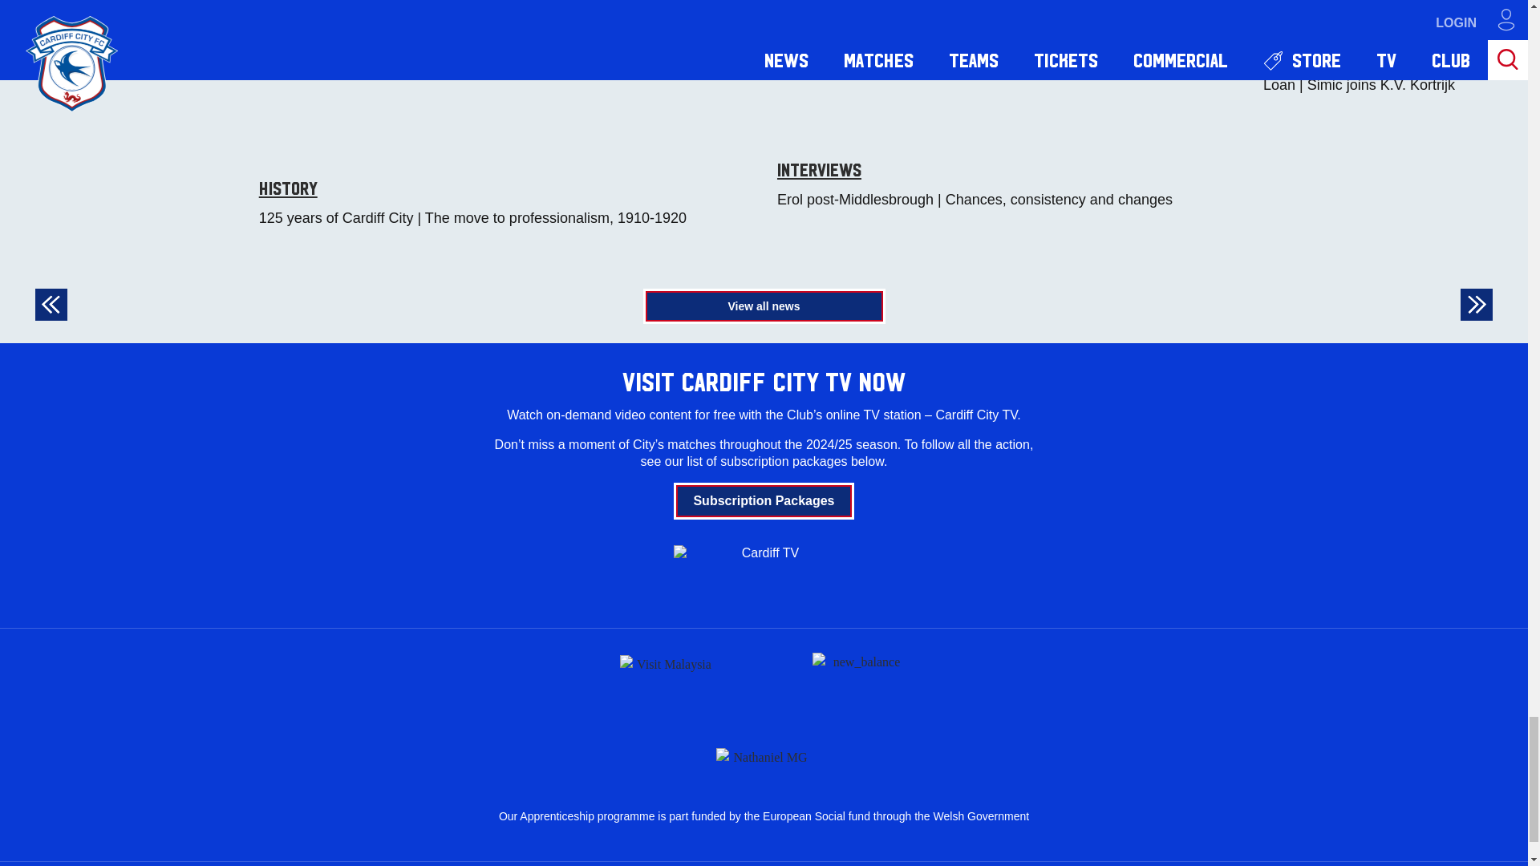 Image resolution: width=1540 pixels, height=866 pixels. What do you see at coordinates (667, 682) in the screenshot?
I see `Visit Malaysia` at bounding box center [667, 682].